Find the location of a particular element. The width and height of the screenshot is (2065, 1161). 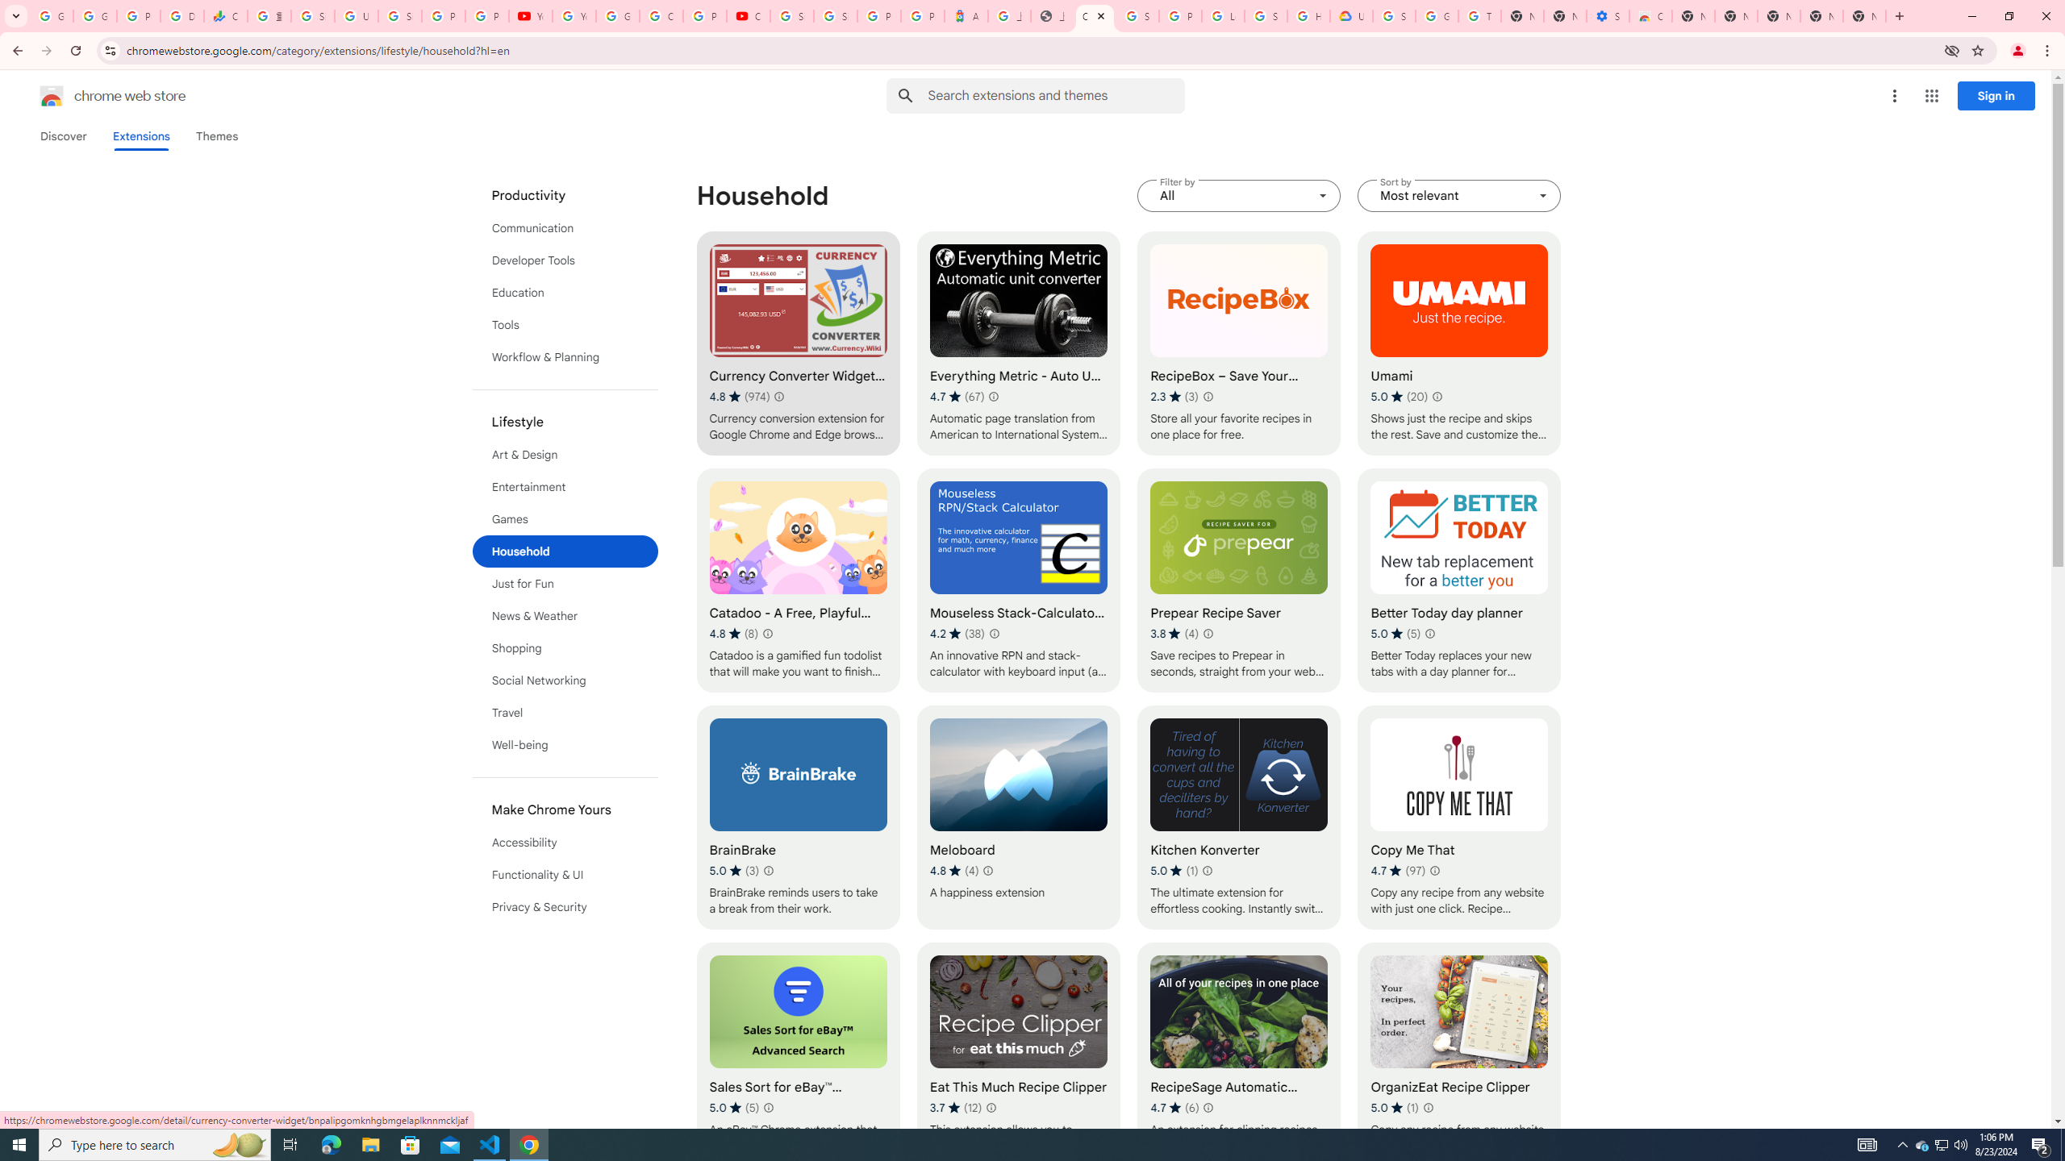

Copy Me That is located at coordinates (1458, 818).